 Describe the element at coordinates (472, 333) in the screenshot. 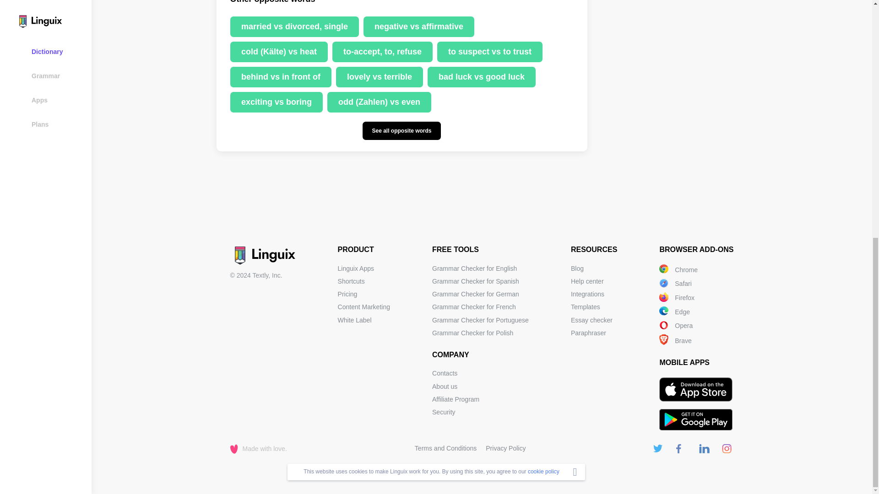

I see `Grammar Checker for Polish` at that location.